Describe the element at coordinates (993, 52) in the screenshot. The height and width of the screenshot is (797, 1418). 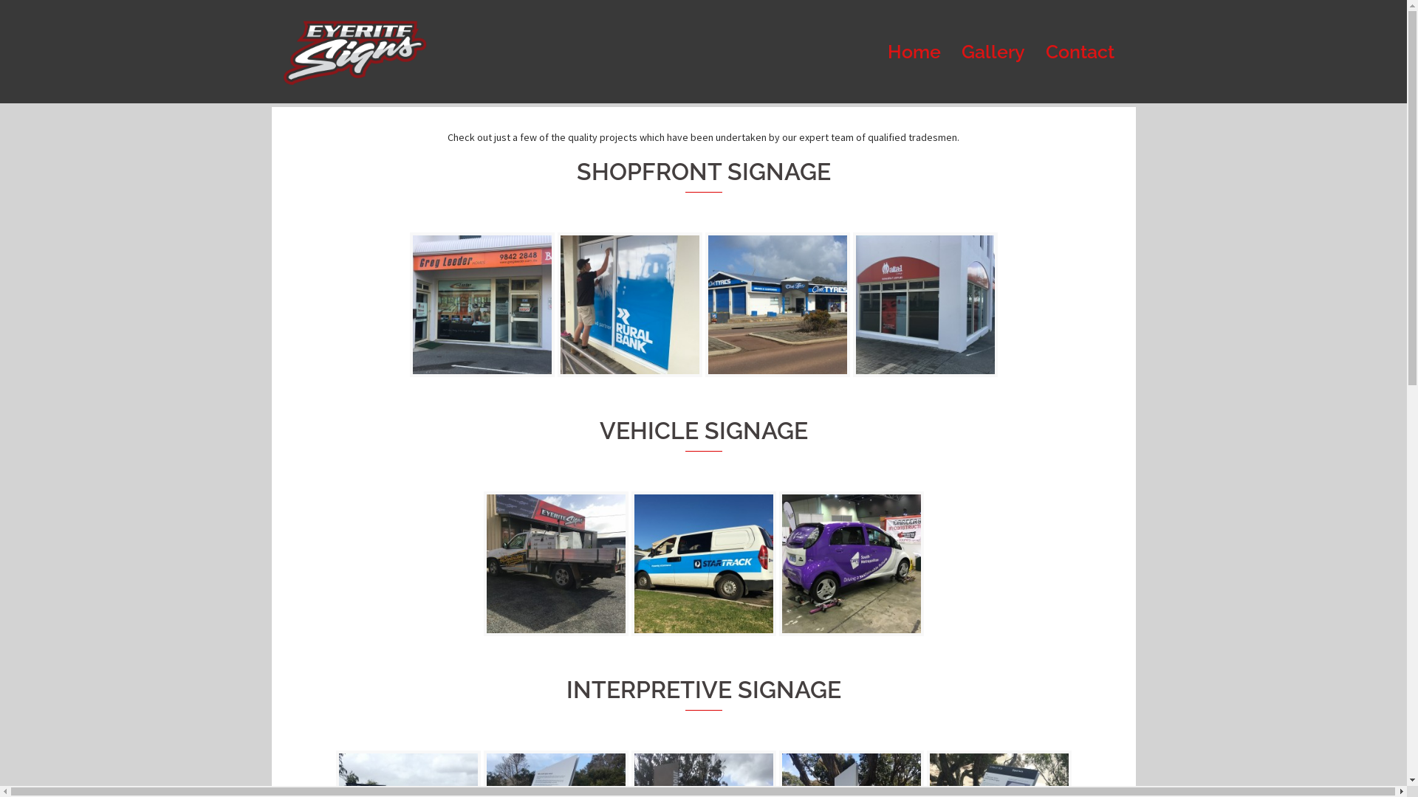
I see `Gallery` at that location.